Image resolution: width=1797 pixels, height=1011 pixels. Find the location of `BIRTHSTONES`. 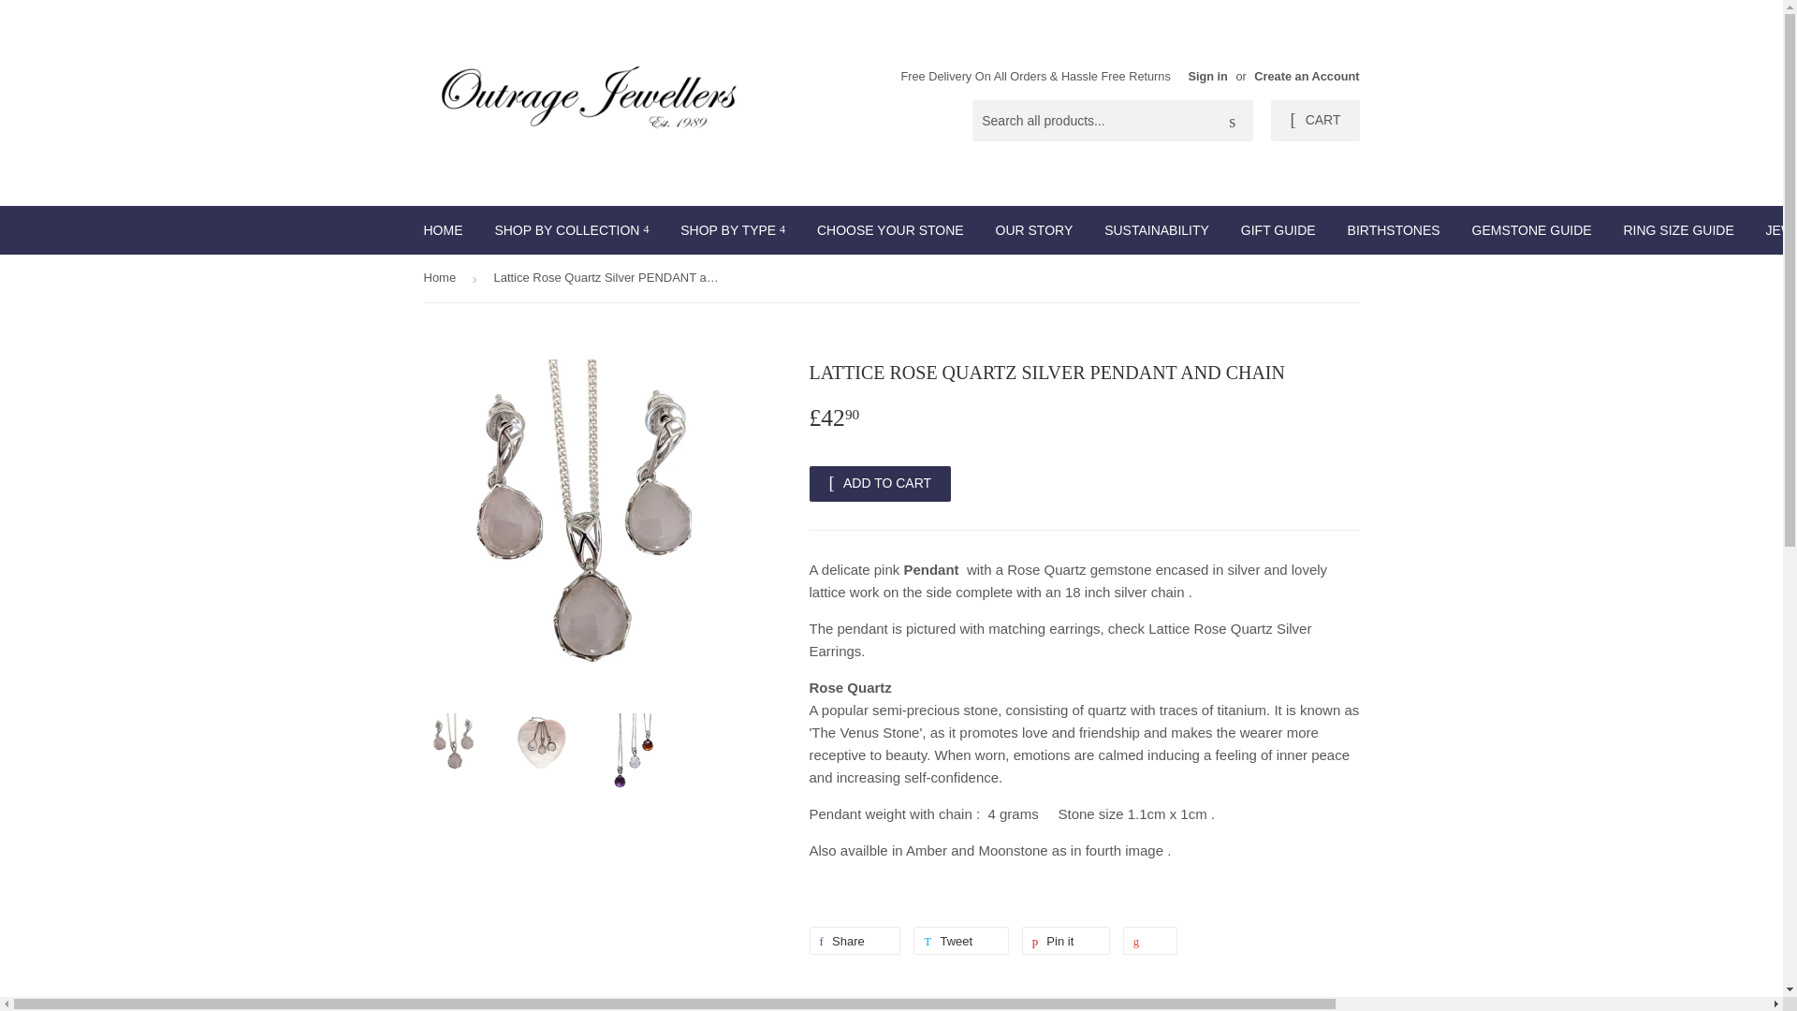

BIRTHSTONES is located at coordinates (1393, 230).